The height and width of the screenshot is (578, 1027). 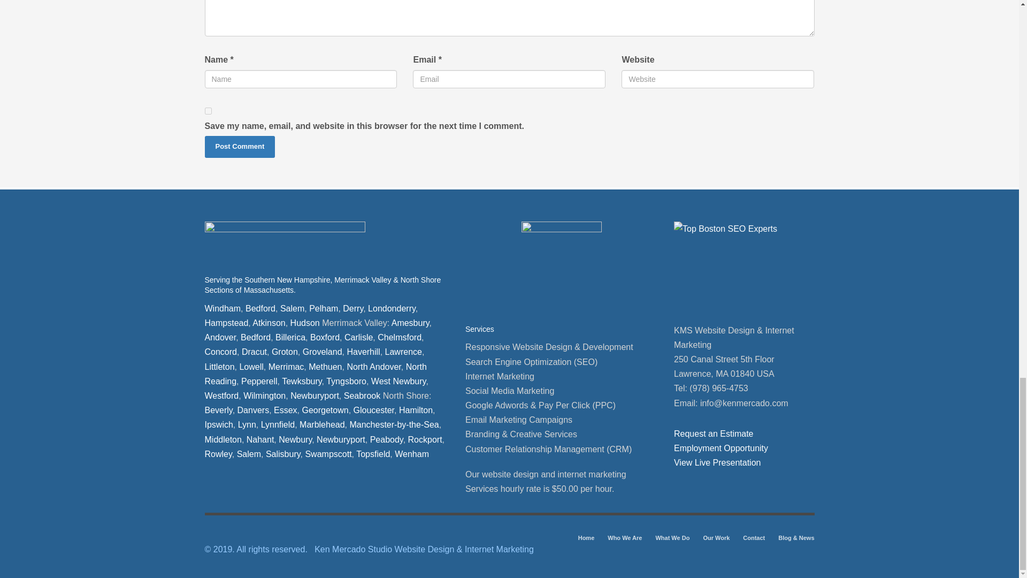 What do you see at coordinates (721, 448) in the screenshot?
I see `Employment Opportunity` at bounding box center [721, 448].